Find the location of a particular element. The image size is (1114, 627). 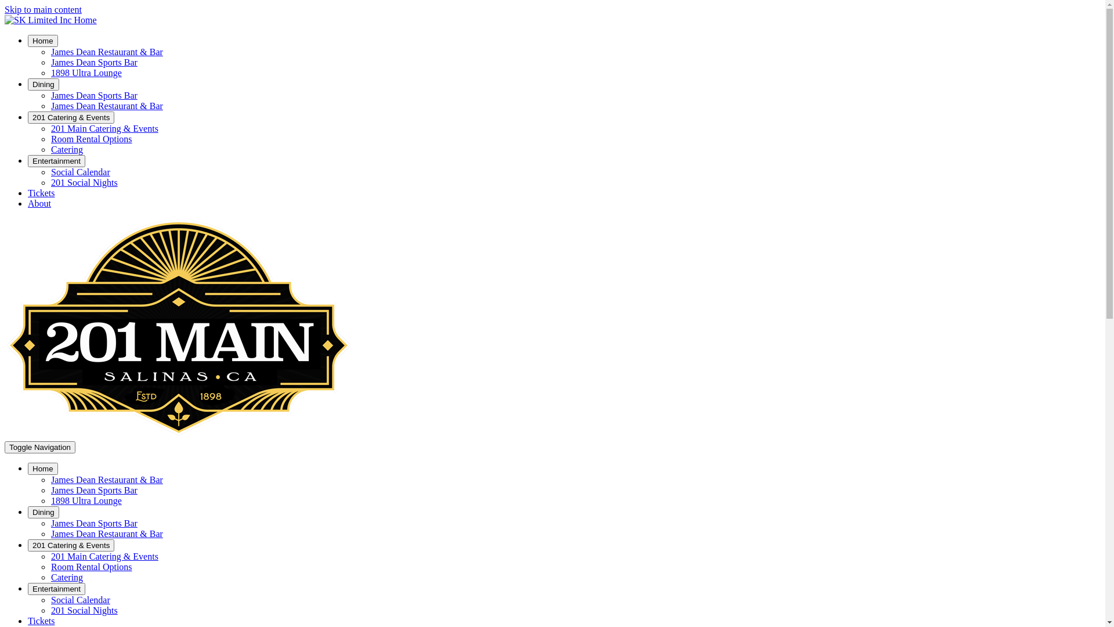

James Dean Restaurant & Bar is located at coordinates (107, 534).